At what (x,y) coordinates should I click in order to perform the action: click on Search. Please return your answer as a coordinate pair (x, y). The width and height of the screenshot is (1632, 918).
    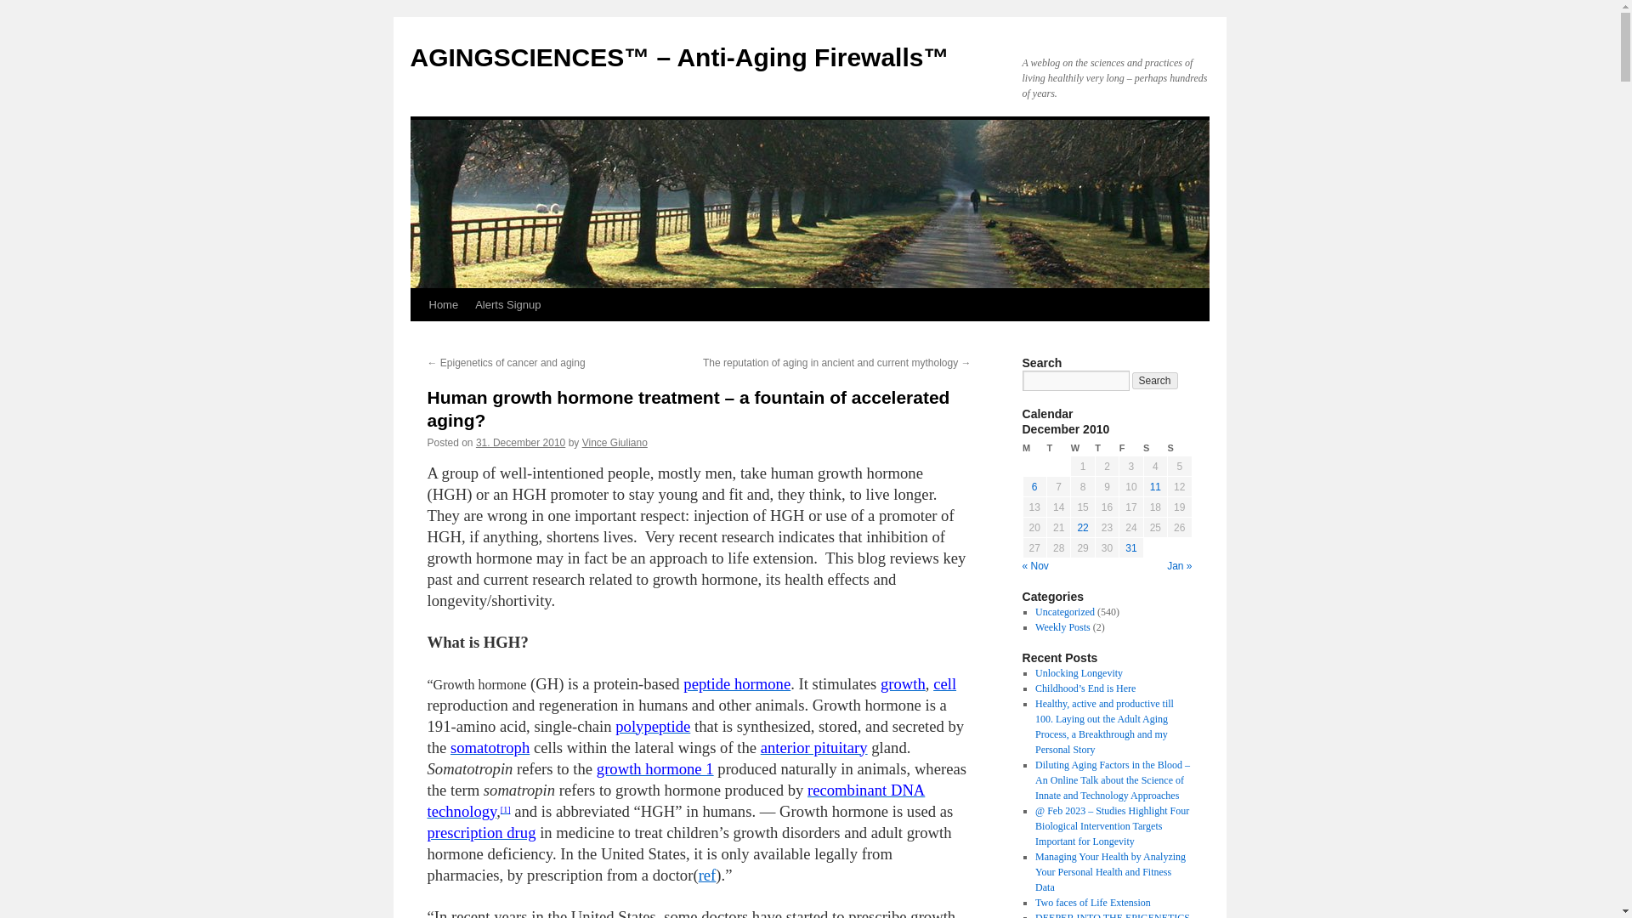
    Looking at the image, I should click on (1155, 381).